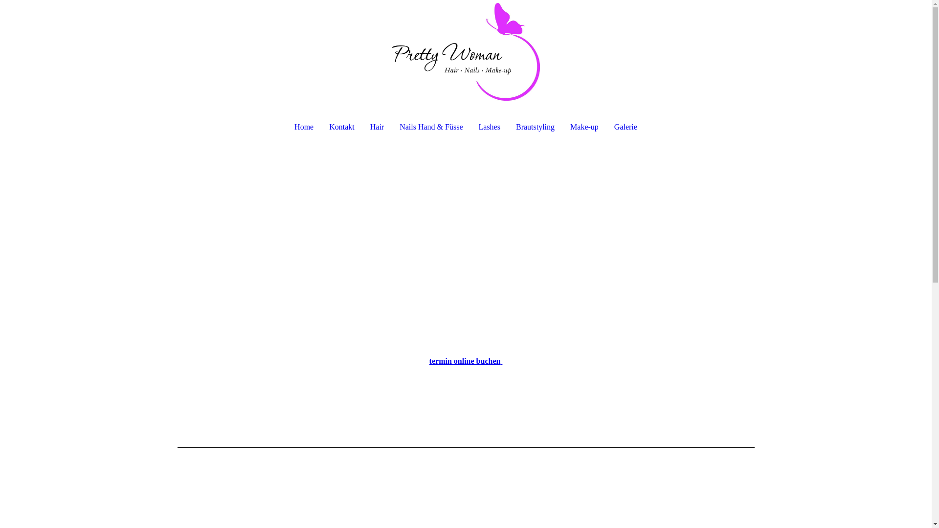  Describe the element at coordinates (377, 127) in the screenshot. I see `Hair` at that location.